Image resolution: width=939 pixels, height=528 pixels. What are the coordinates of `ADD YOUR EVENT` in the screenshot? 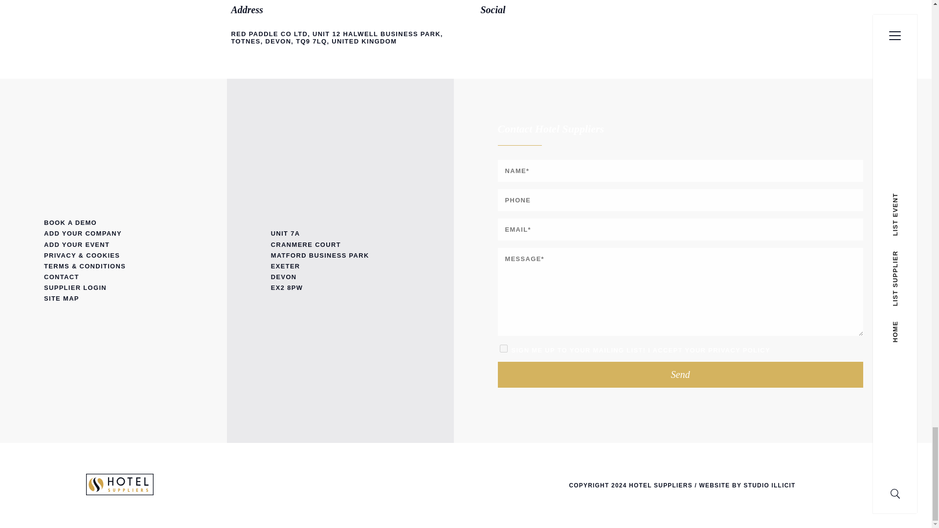 It's located at (113, 244).